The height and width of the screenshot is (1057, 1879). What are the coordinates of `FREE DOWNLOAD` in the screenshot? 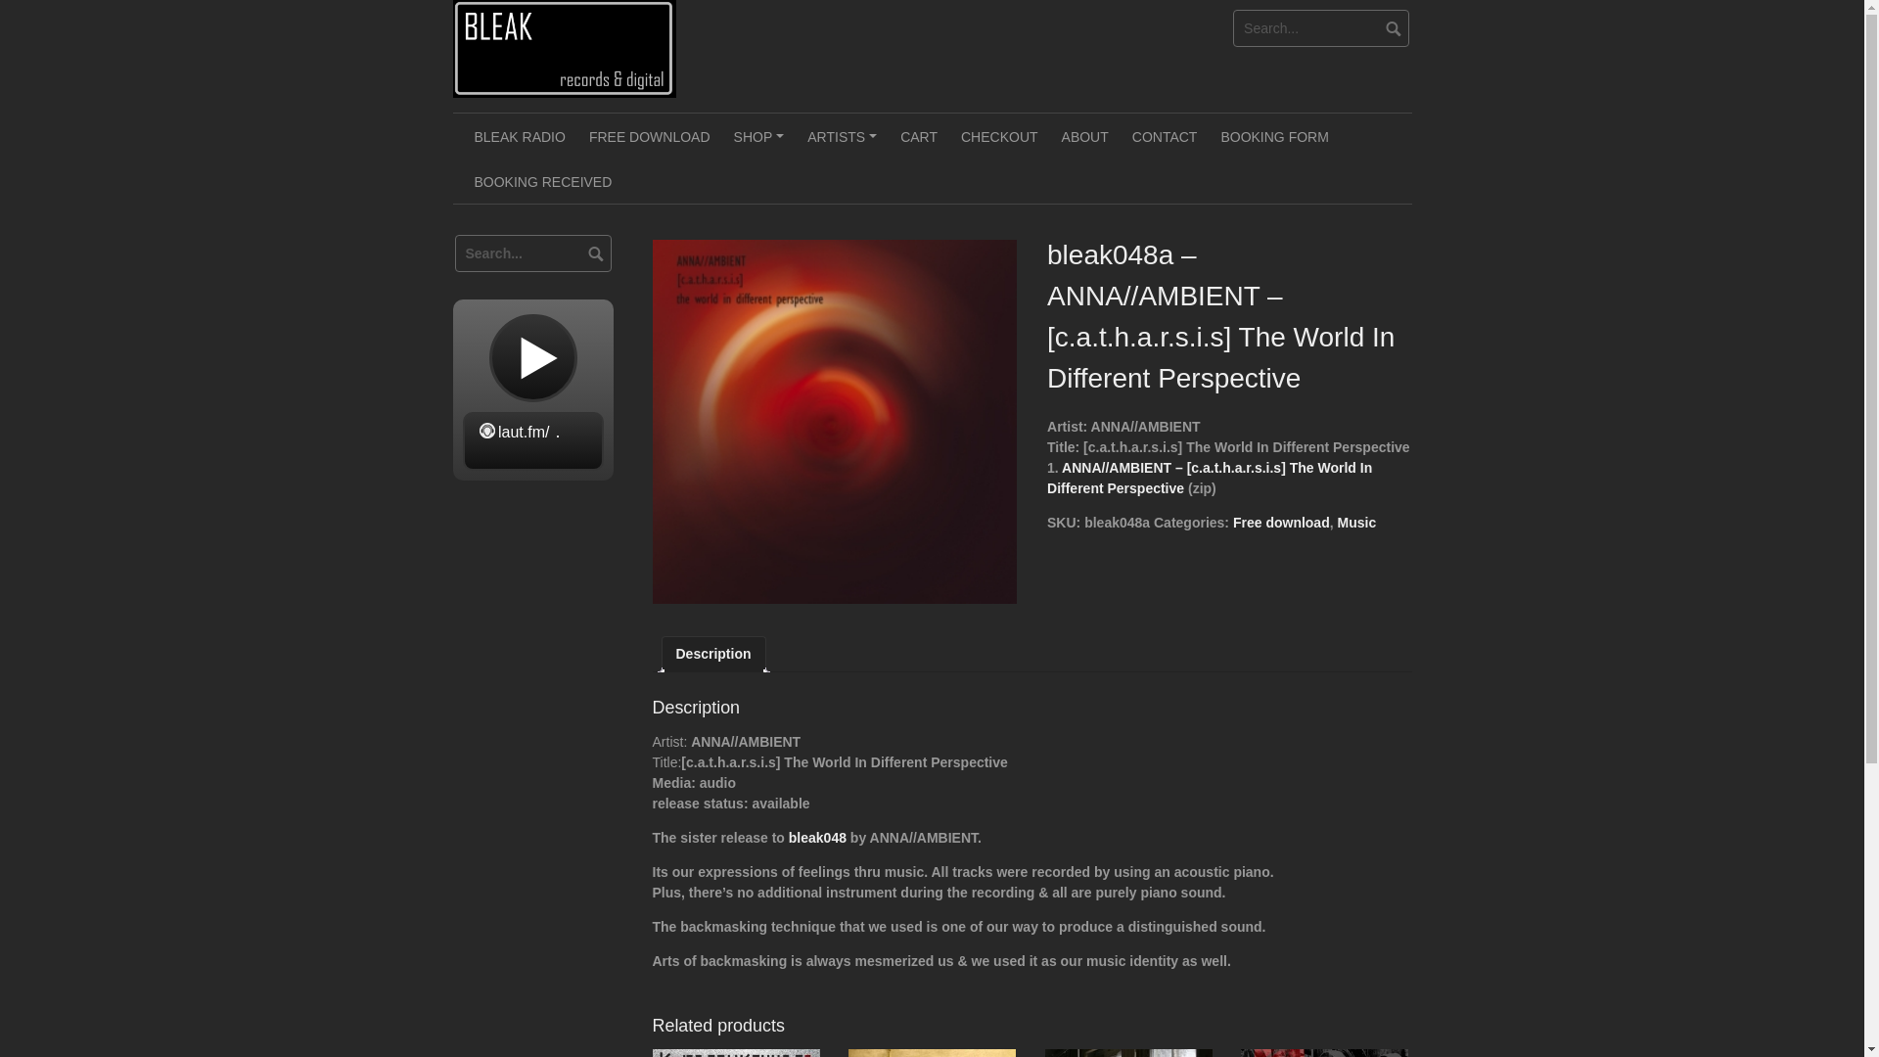 It's located at (649, 135).